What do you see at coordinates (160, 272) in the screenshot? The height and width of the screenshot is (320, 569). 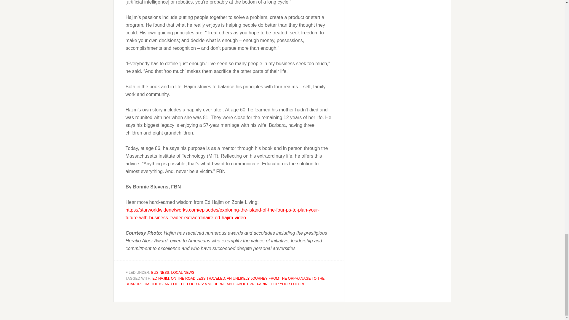 I see `BUSINESS` at bounding box center [160, 272].